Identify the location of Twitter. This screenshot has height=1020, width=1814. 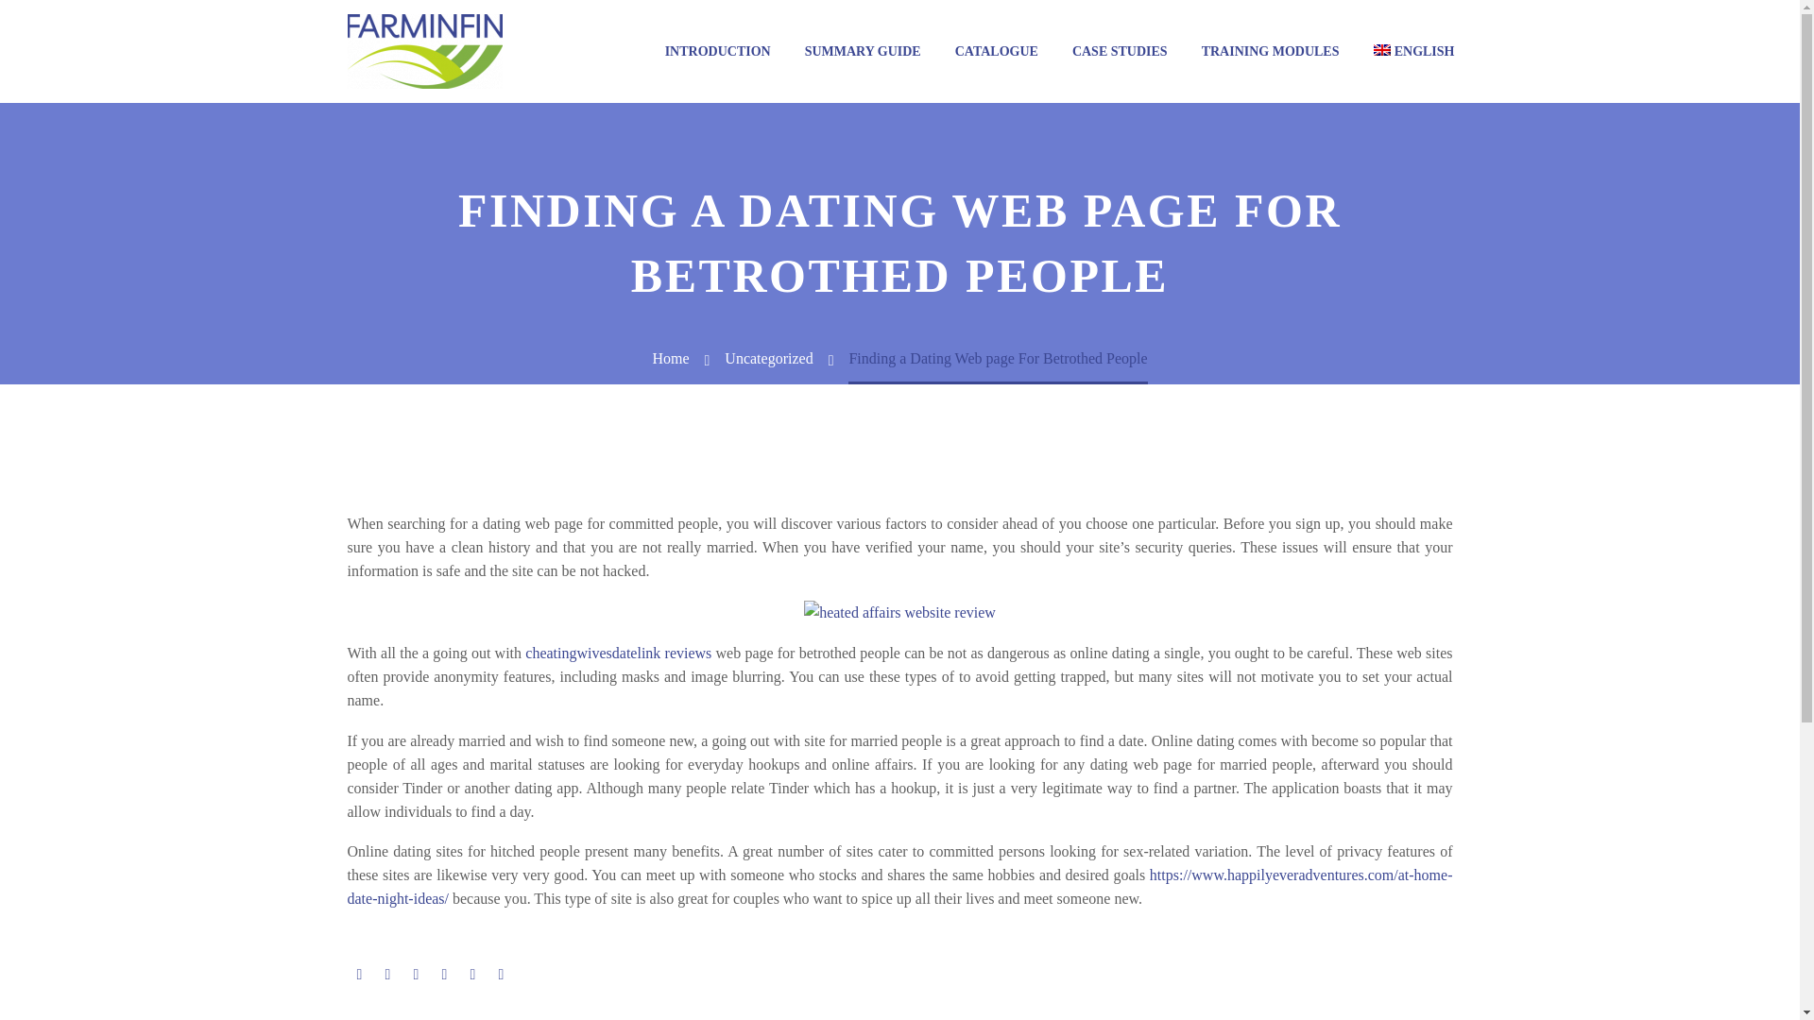
(387, 975).